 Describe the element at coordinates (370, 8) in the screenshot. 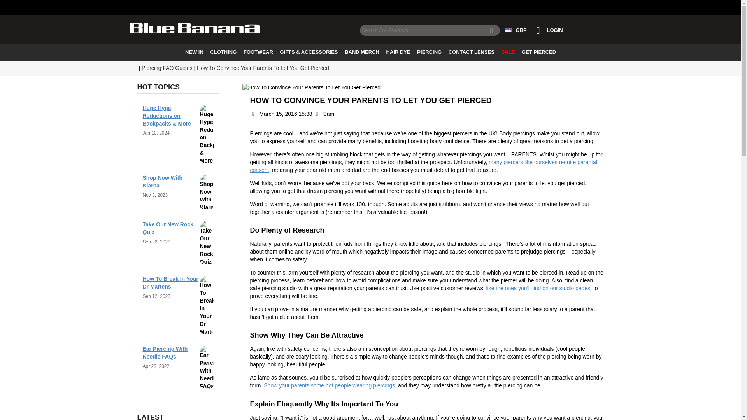

I see `Customer reviews powered by Trustpilot` at that location.